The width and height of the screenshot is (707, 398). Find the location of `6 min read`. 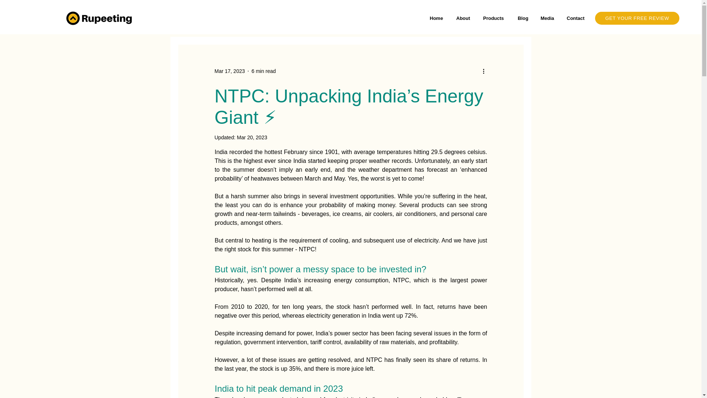

6 min read is located at coordinates (264, 70).